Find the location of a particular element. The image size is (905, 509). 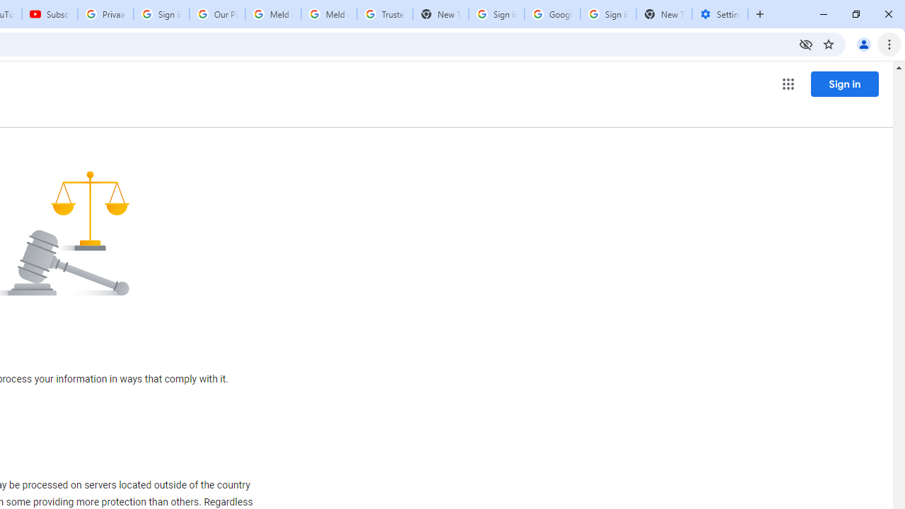

Sign in - Google Accounts is located at coordinates (496, 14).